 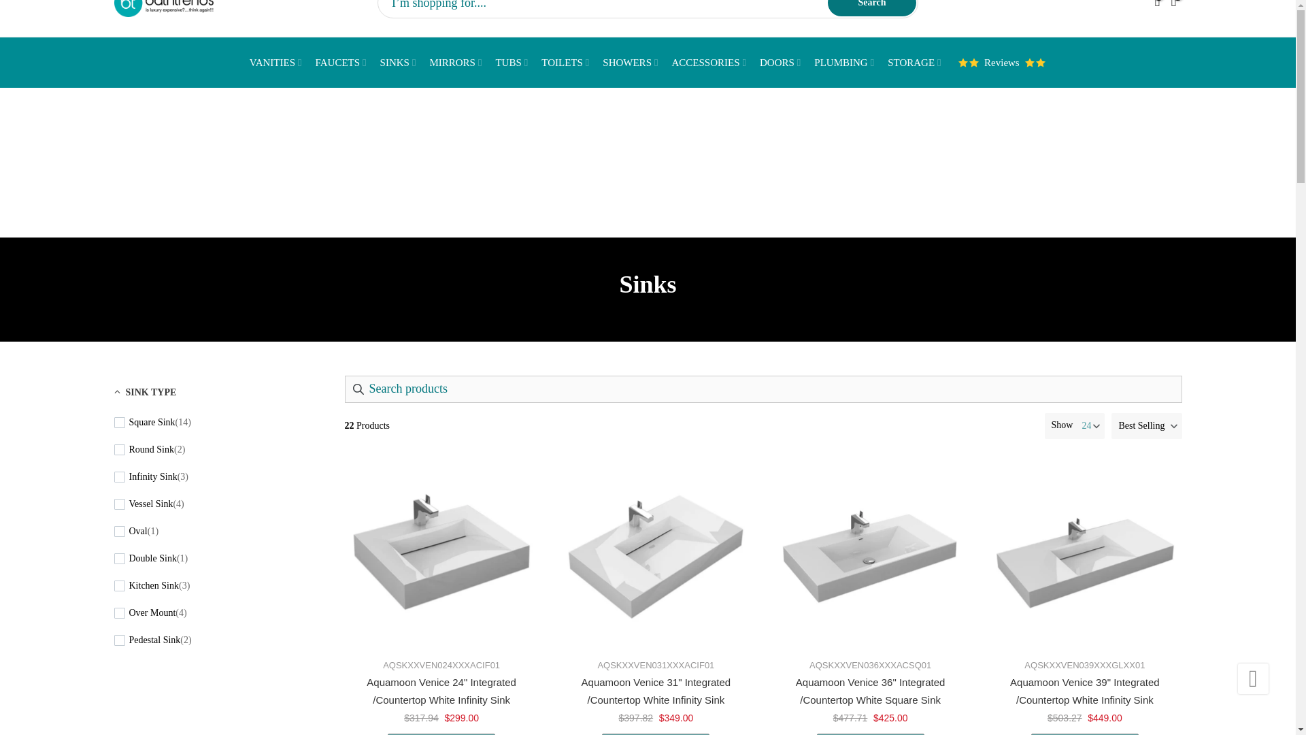 I want to click on VANITIES, so click(x=275, y=62).